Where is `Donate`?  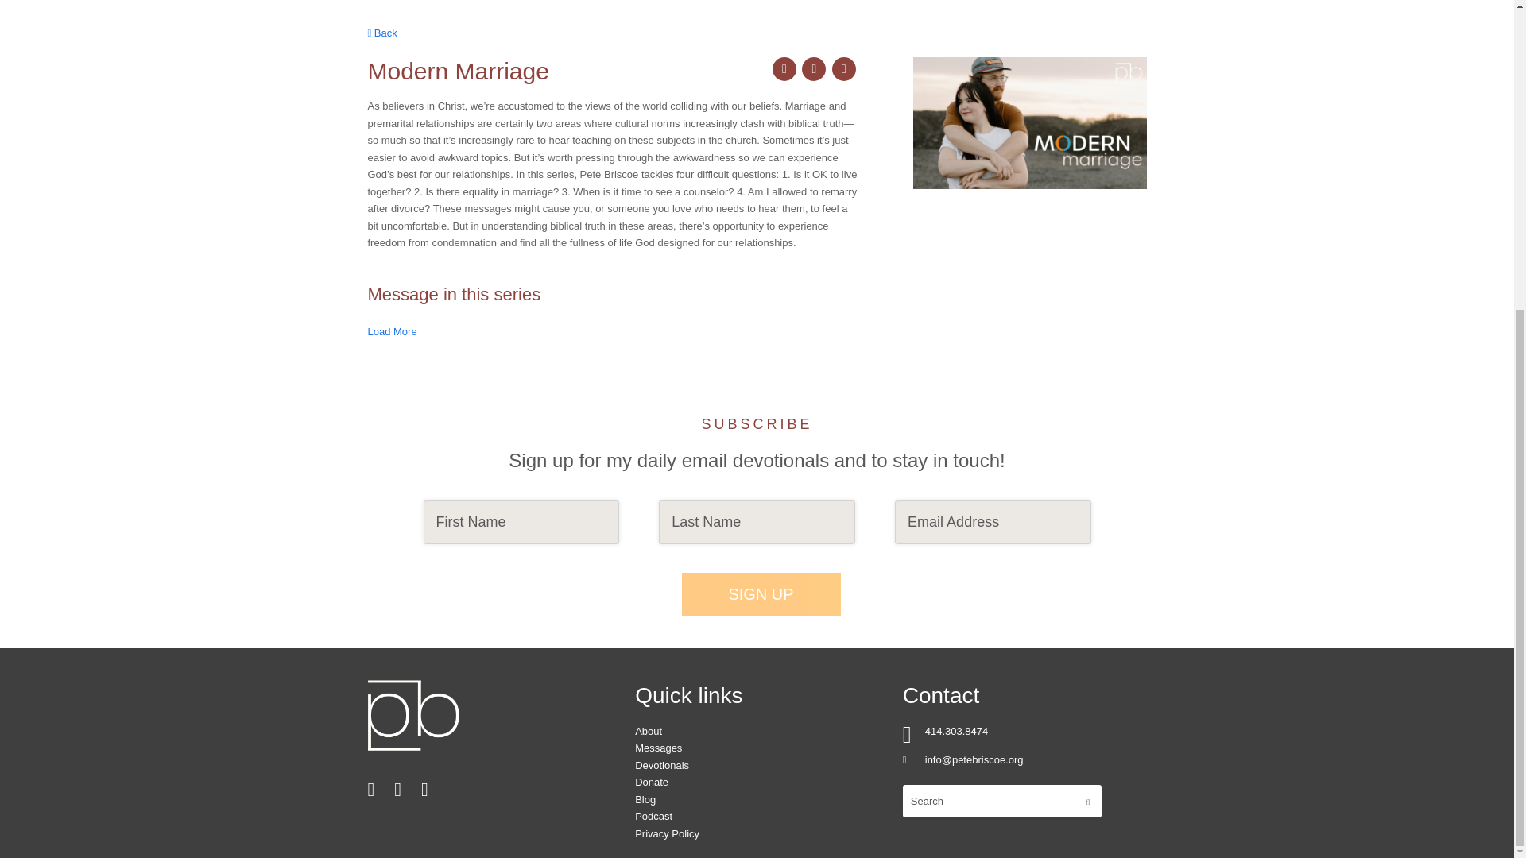 Donate is located at coordinates (651, 782).